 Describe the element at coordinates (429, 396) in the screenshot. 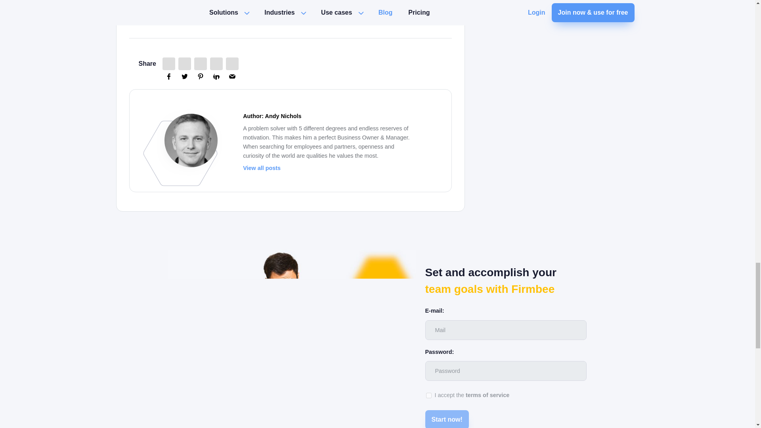

I see `on` at that location.